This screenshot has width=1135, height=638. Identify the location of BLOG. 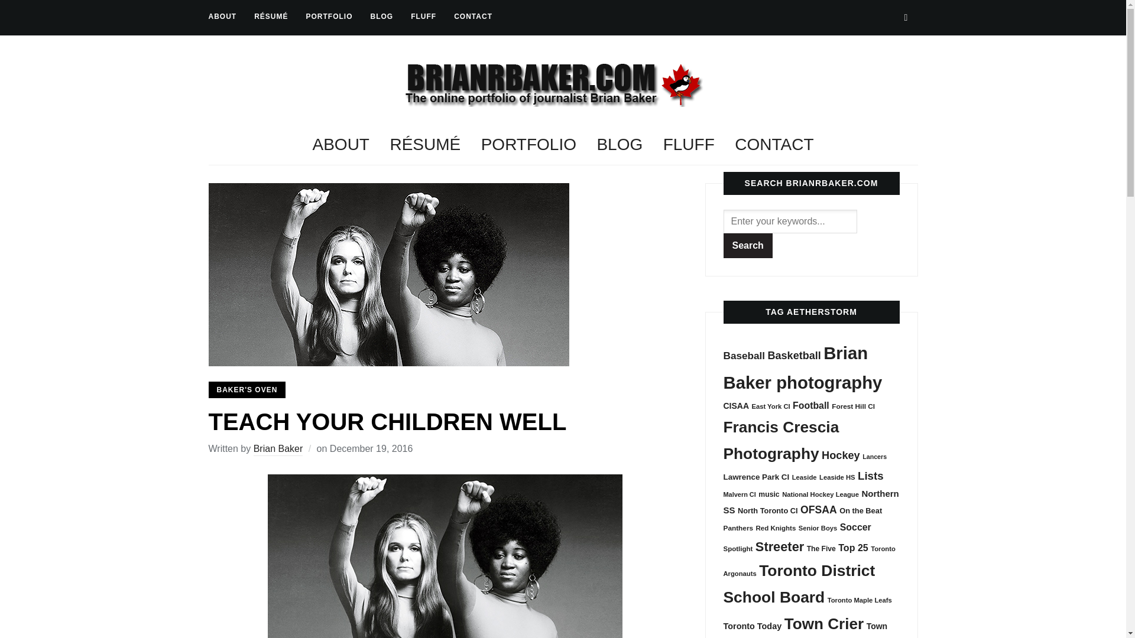
(382, 17).